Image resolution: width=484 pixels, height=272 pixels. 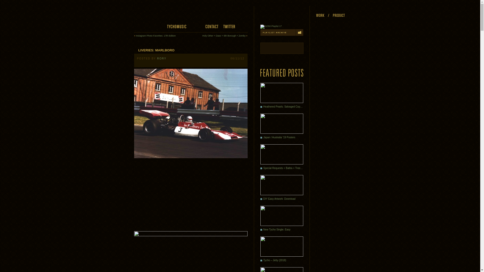 I want to click on Portfolio, so click(x=142, y=27).